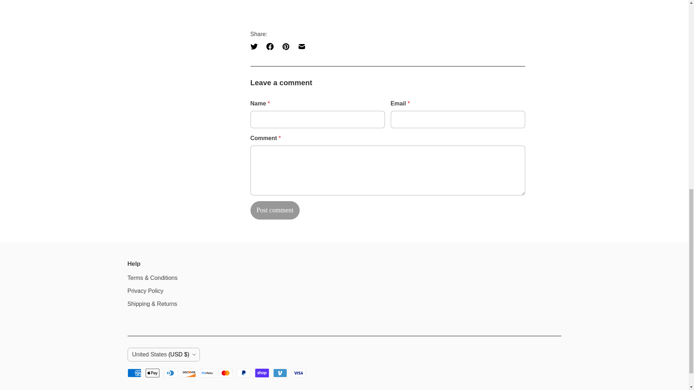 This screenshot has height=390, width=694. I want to click on American Express, so click(134, 373).